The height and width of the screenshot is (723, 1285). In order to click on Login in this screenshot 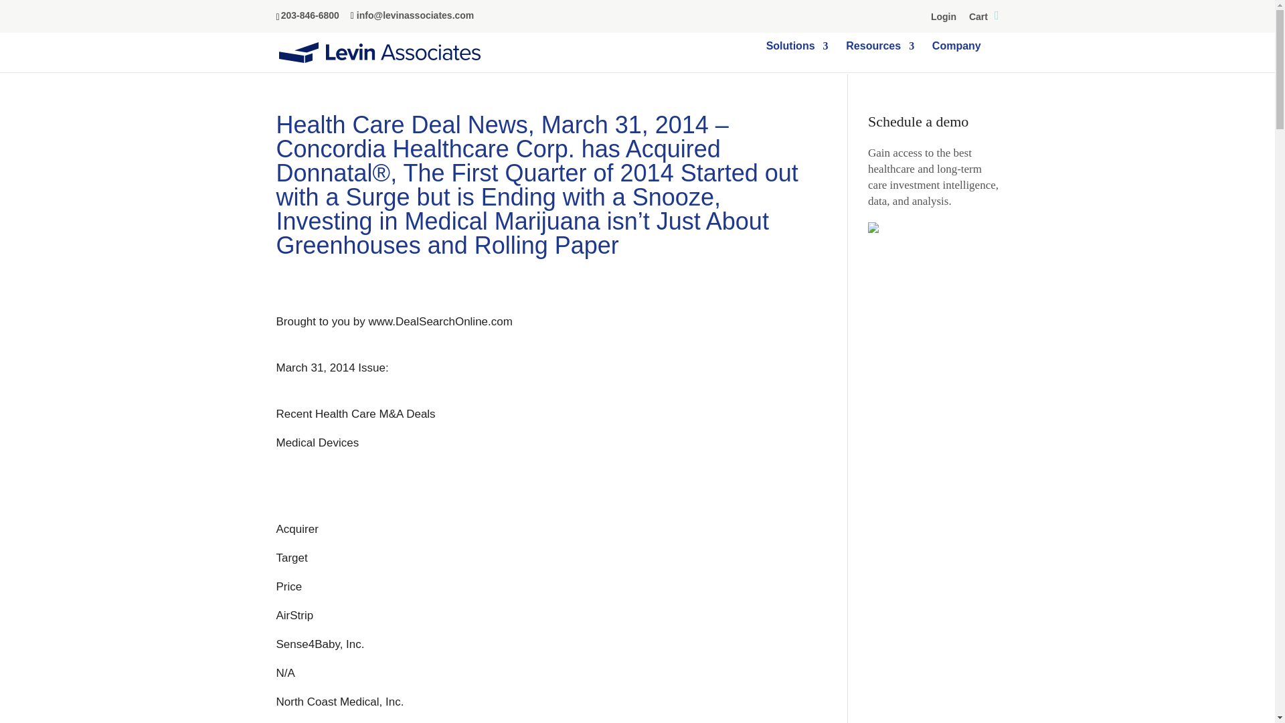, I will do `click(943, 19)`.